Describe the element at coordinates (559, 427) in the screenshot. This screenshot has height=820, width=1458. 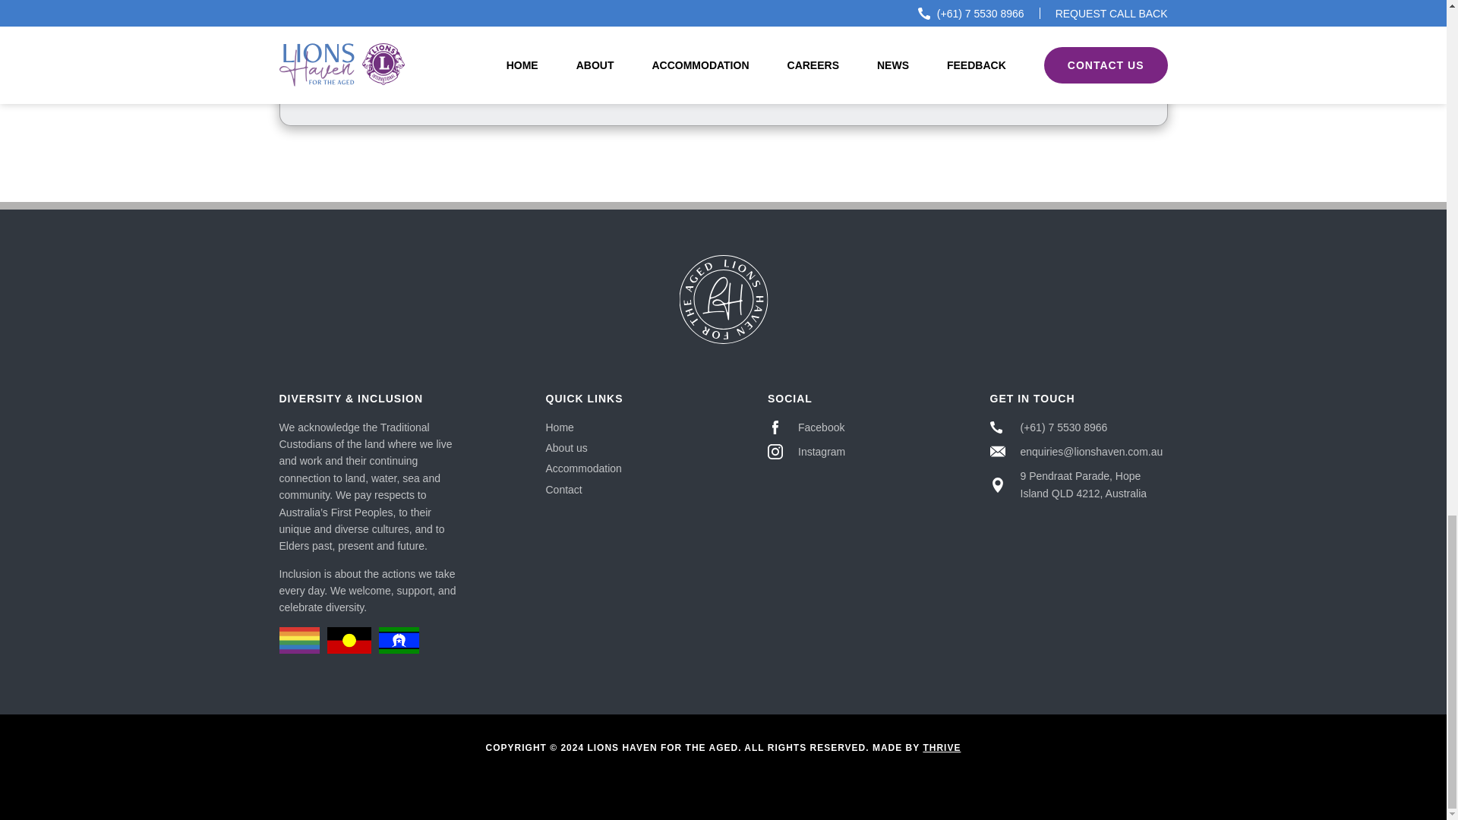
I see `Home` at that location.